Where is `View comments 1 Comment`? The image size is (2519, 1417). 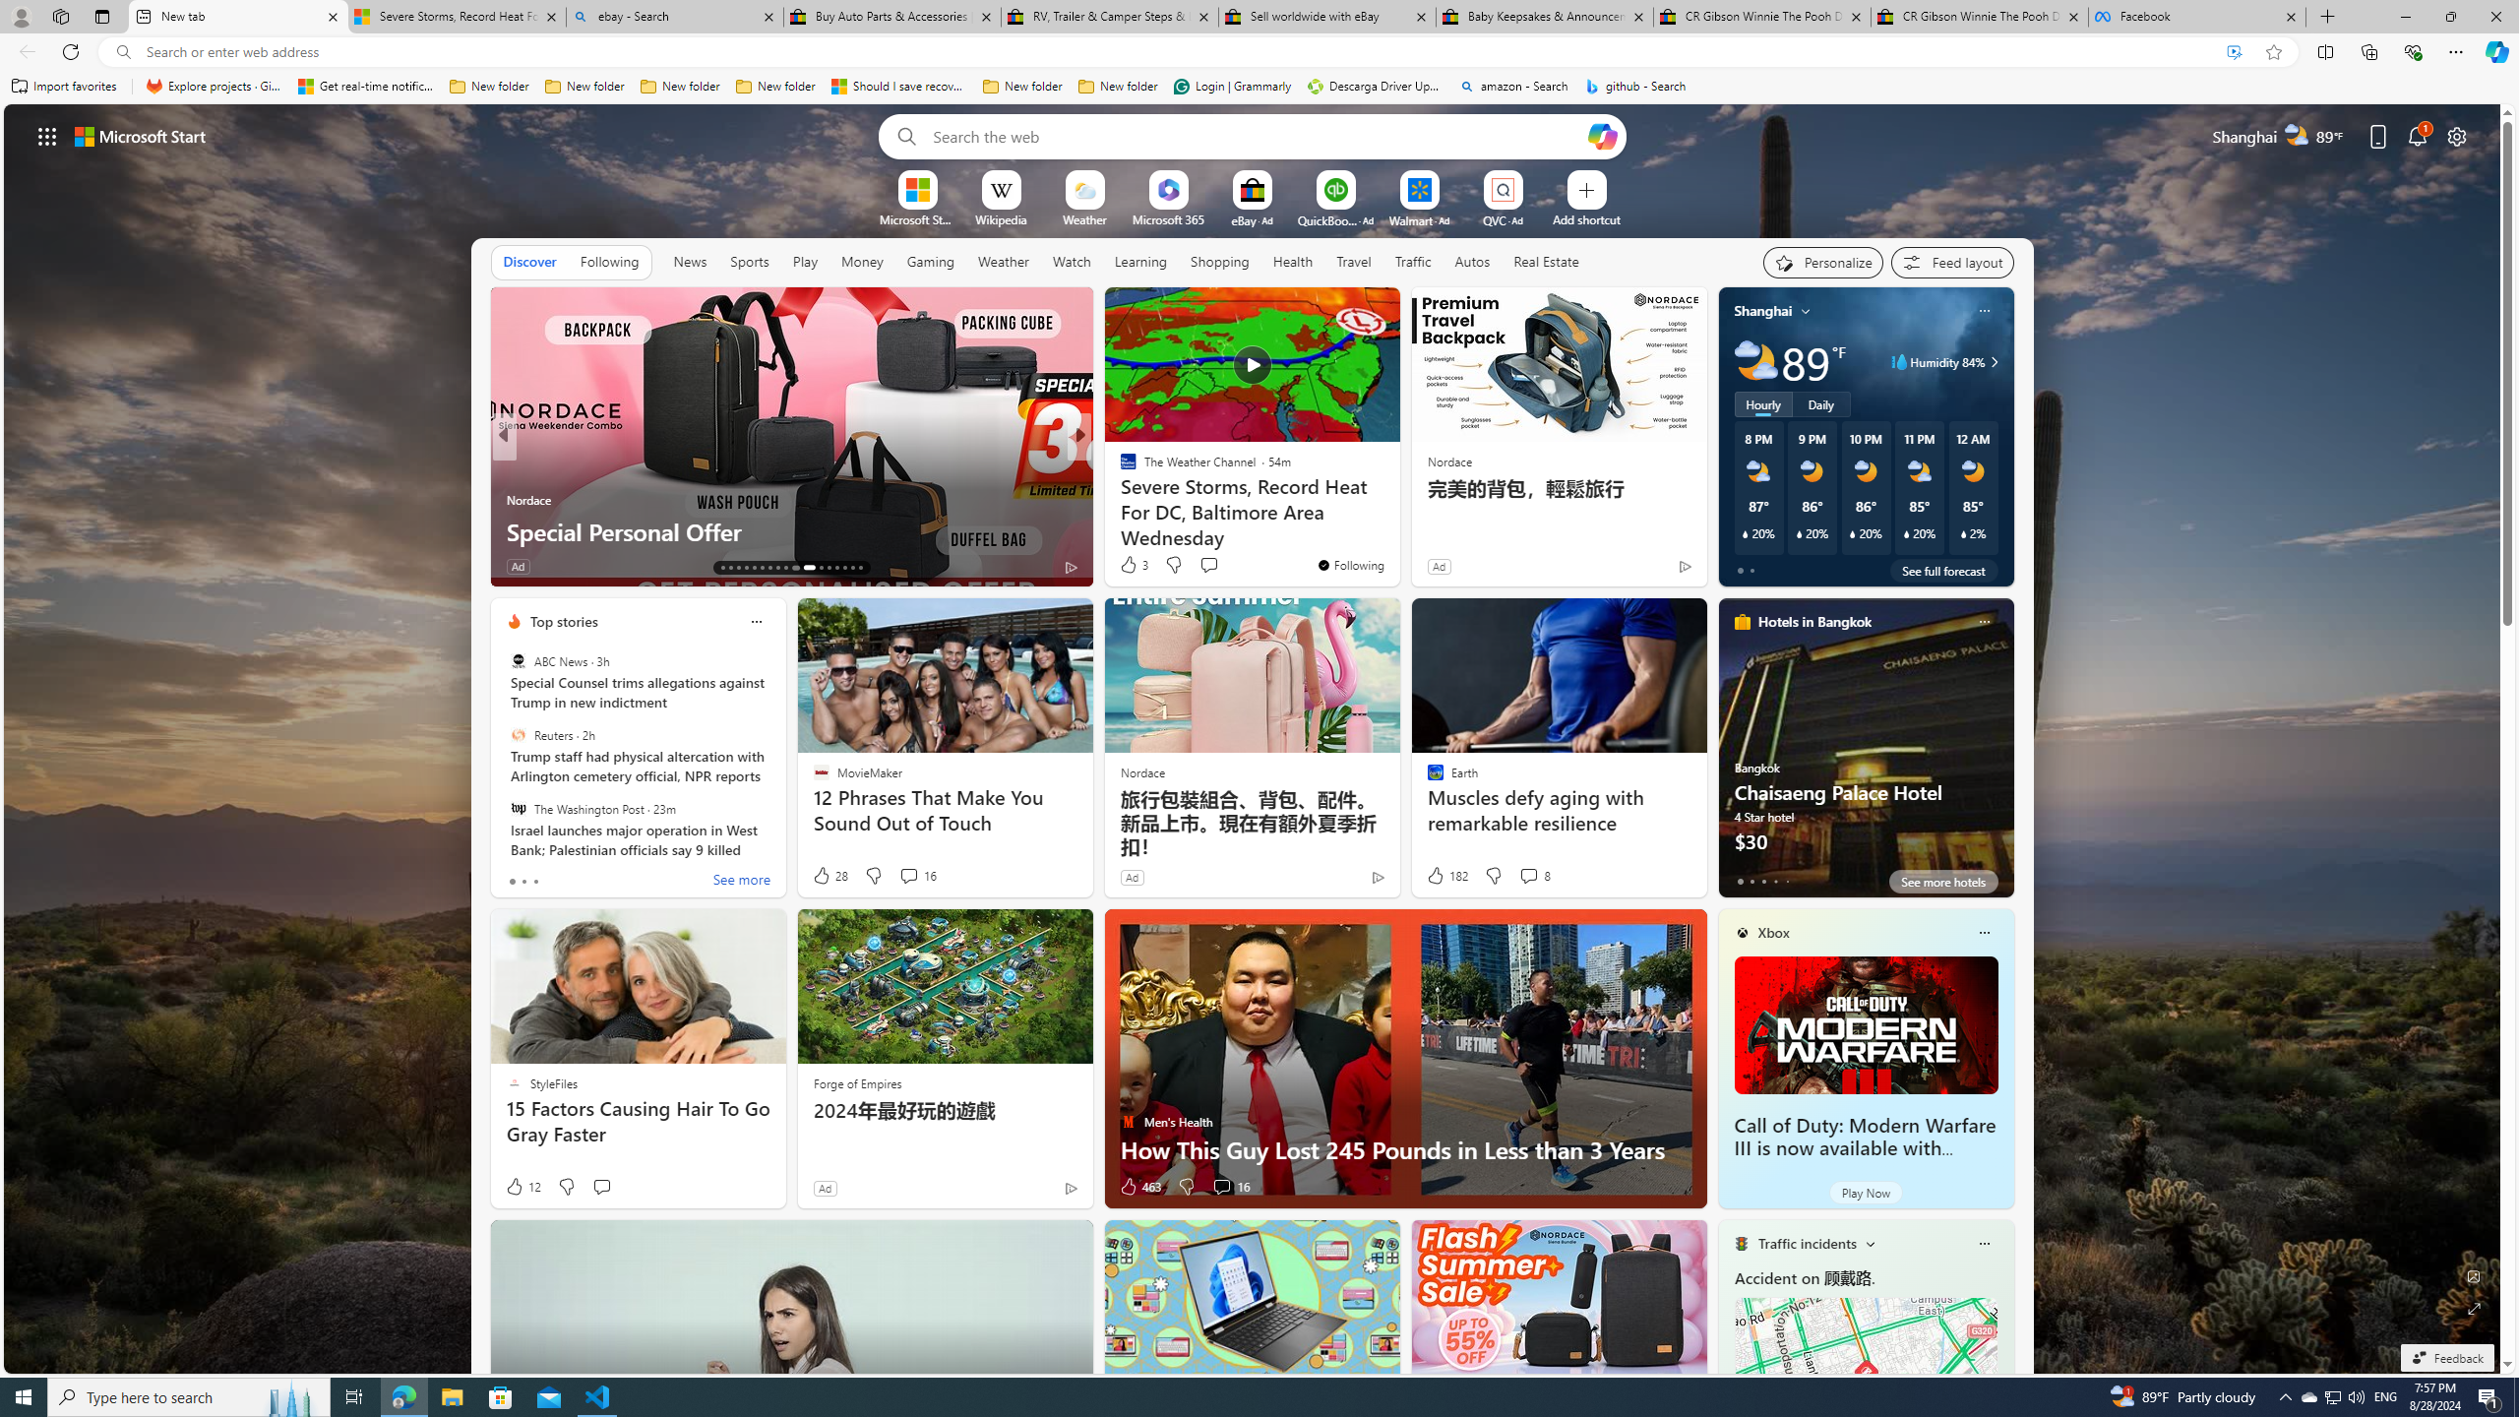 View comments 1 Comment is located at coordinates (1222, 567).